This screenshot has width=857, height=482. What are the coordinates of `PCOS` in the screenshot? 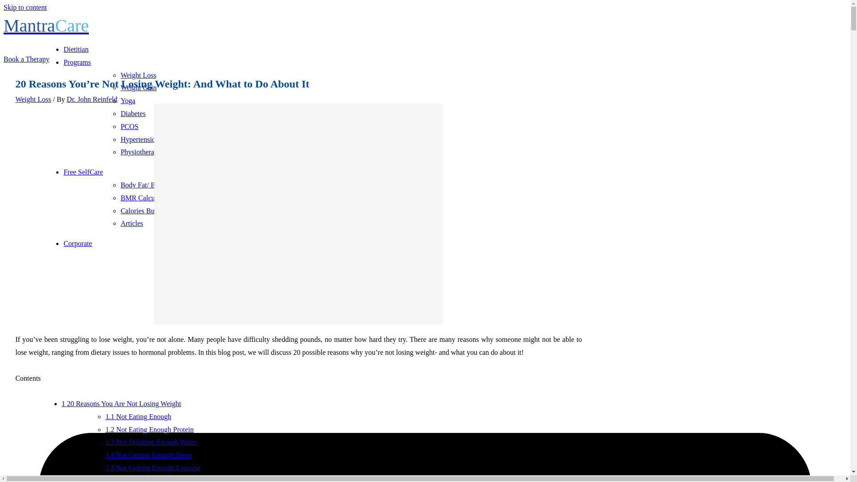 It's located at (129, 126).